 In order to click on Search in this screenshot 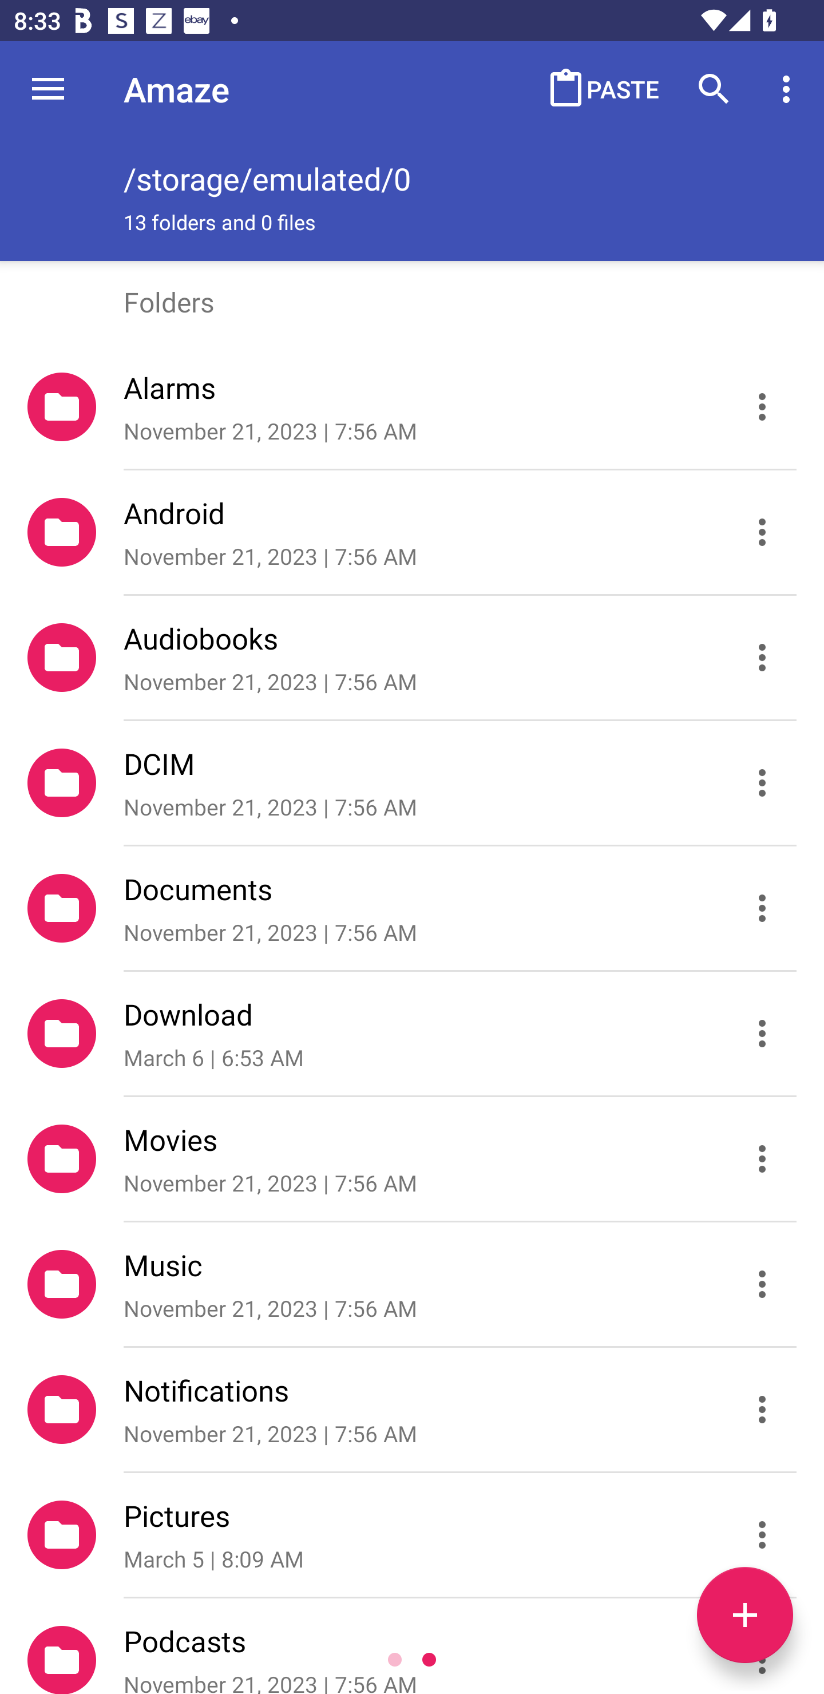, I will do `click(714, 88)`.